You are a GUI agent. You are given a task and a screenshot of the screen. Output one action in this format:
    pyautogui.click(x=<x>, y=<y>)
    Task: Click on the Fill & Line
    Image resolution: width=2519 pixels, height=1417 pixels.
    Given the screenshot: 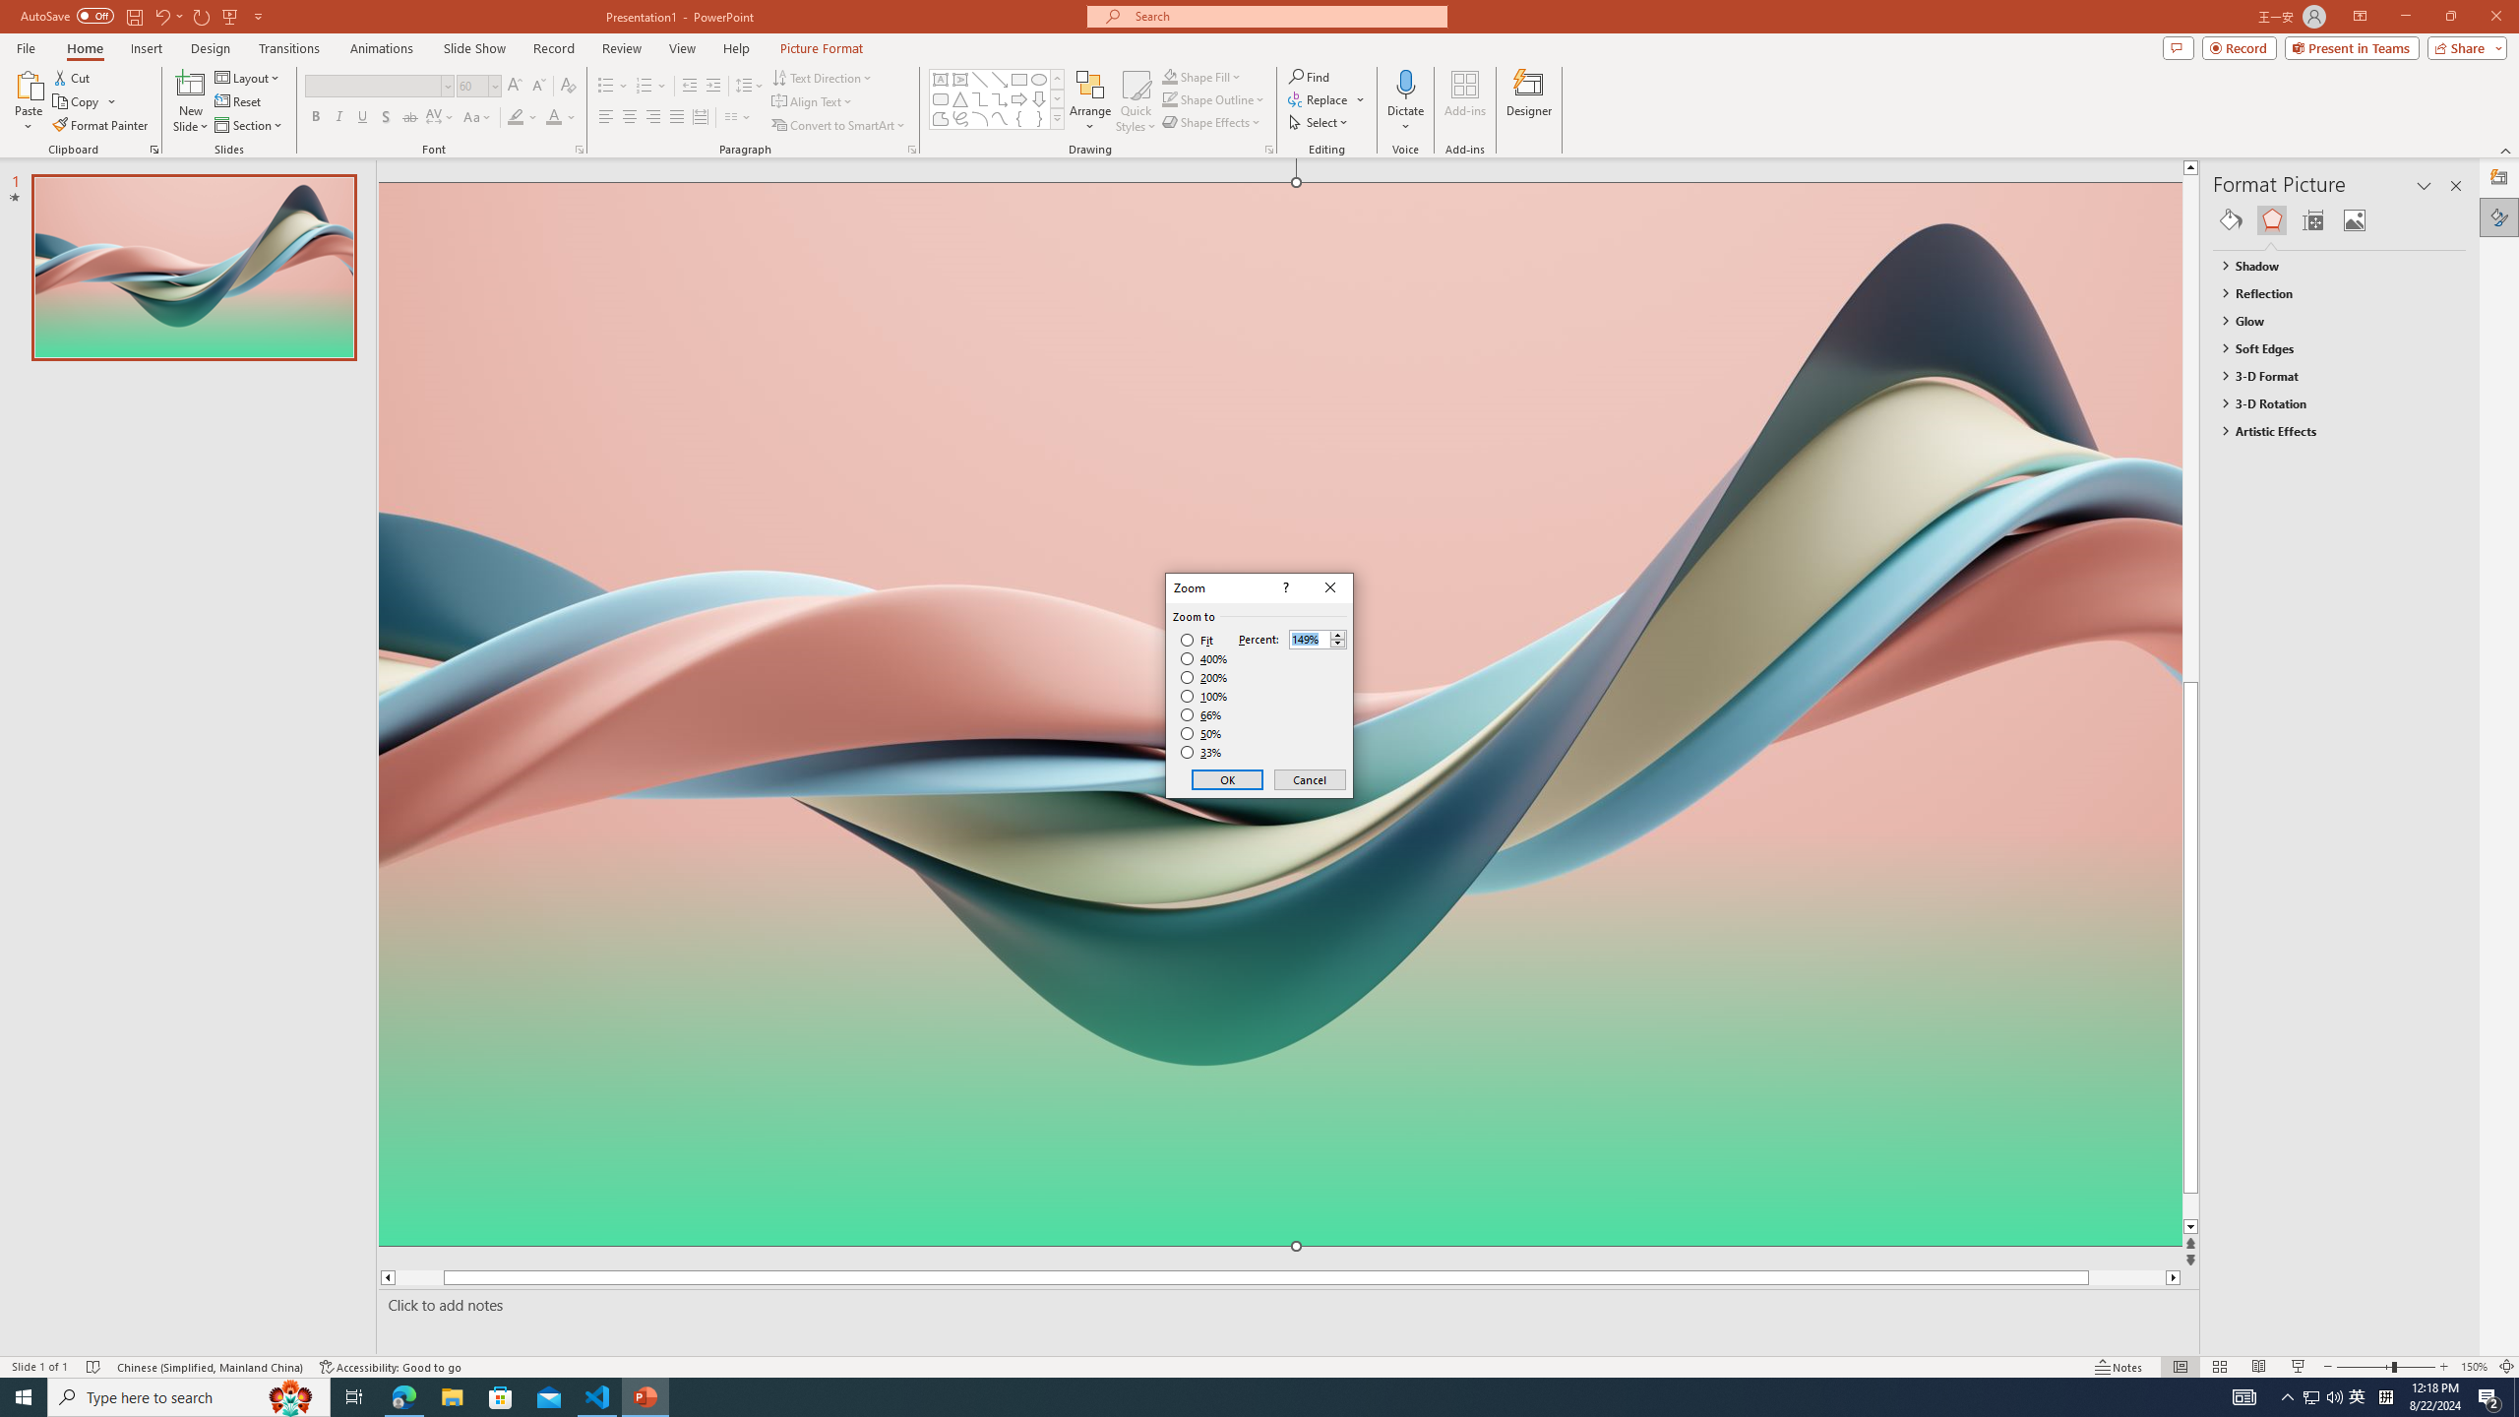 What is the action you would take?
    pyautogui.click(x=2230, y=220)
    